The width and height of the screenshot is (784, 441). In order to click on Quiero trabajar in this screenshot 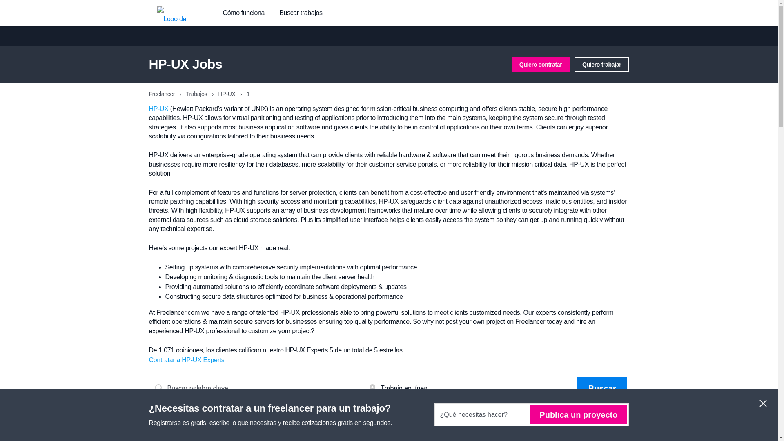, I will do `click(602, 65)`.